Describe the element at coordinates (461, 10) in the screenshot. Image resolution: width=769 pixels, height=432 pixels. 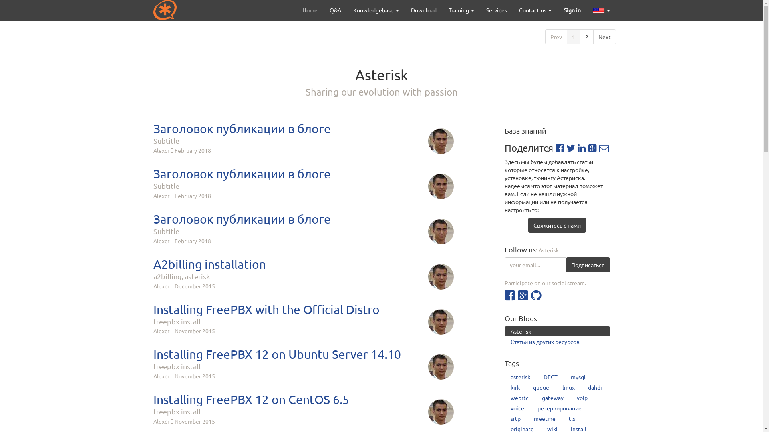
I see `Training` at that location.